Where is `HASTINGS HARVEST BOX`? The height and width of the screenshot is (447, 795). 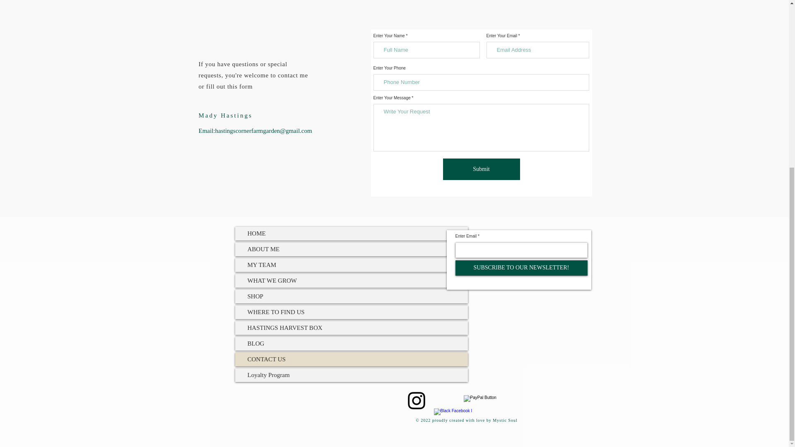 HASTINGS HARVEST BOX is located at coordinates (352, 328).